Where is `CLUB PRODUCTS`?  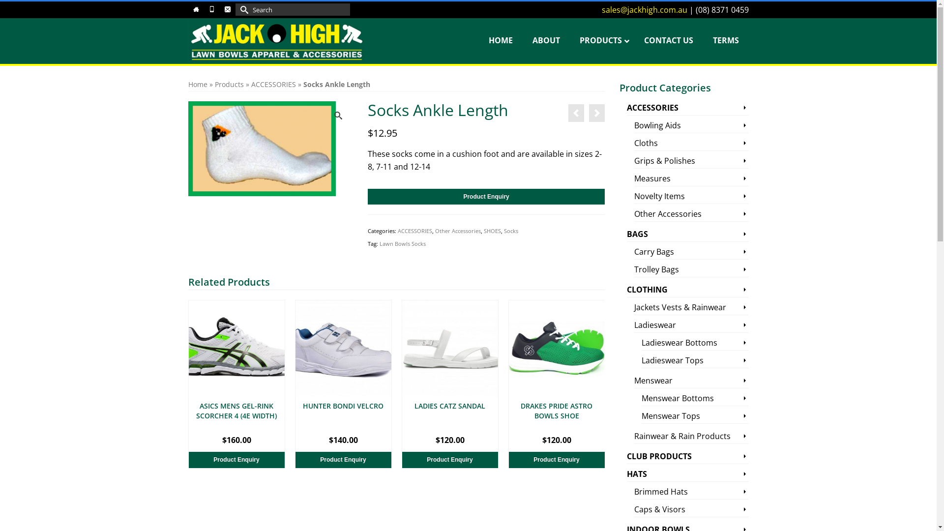 CLUB PRODUCTS is located at coordinates (688, 456).